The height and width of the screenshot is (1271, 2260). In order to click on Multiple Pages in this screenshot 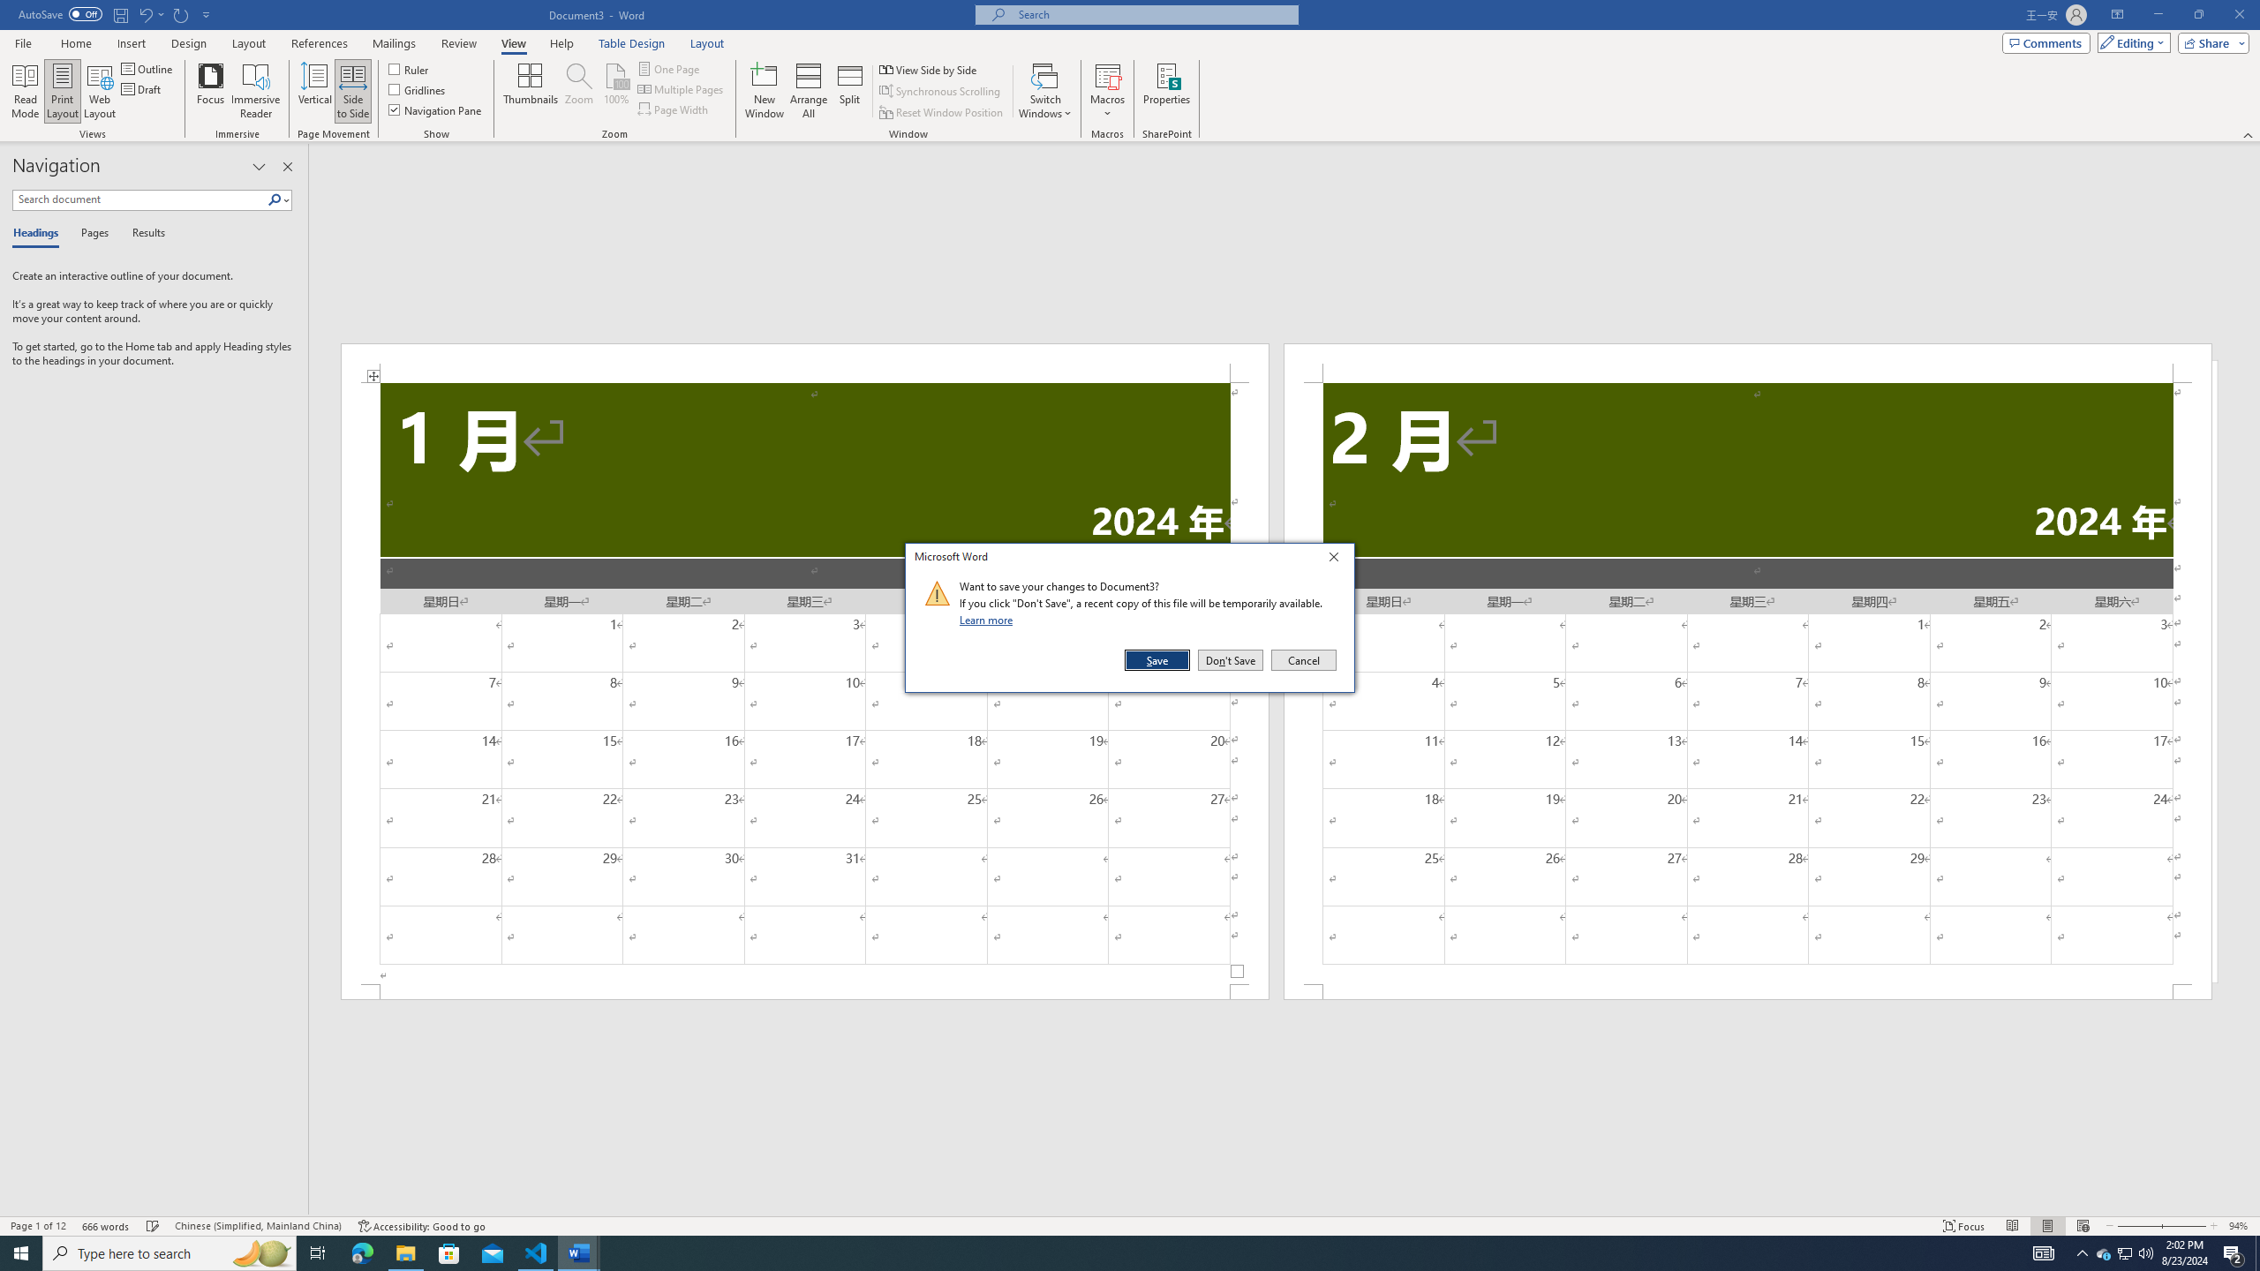, I will do `click(682, 88)`.